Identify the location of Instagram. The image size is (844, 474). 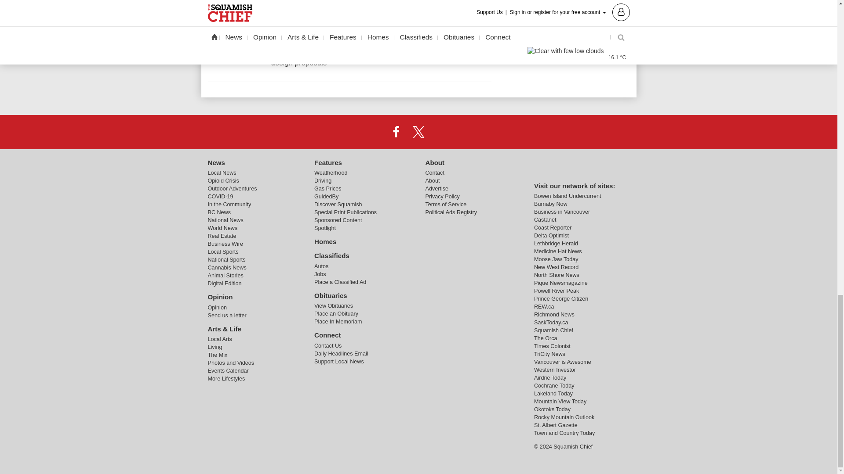
(441, 131).